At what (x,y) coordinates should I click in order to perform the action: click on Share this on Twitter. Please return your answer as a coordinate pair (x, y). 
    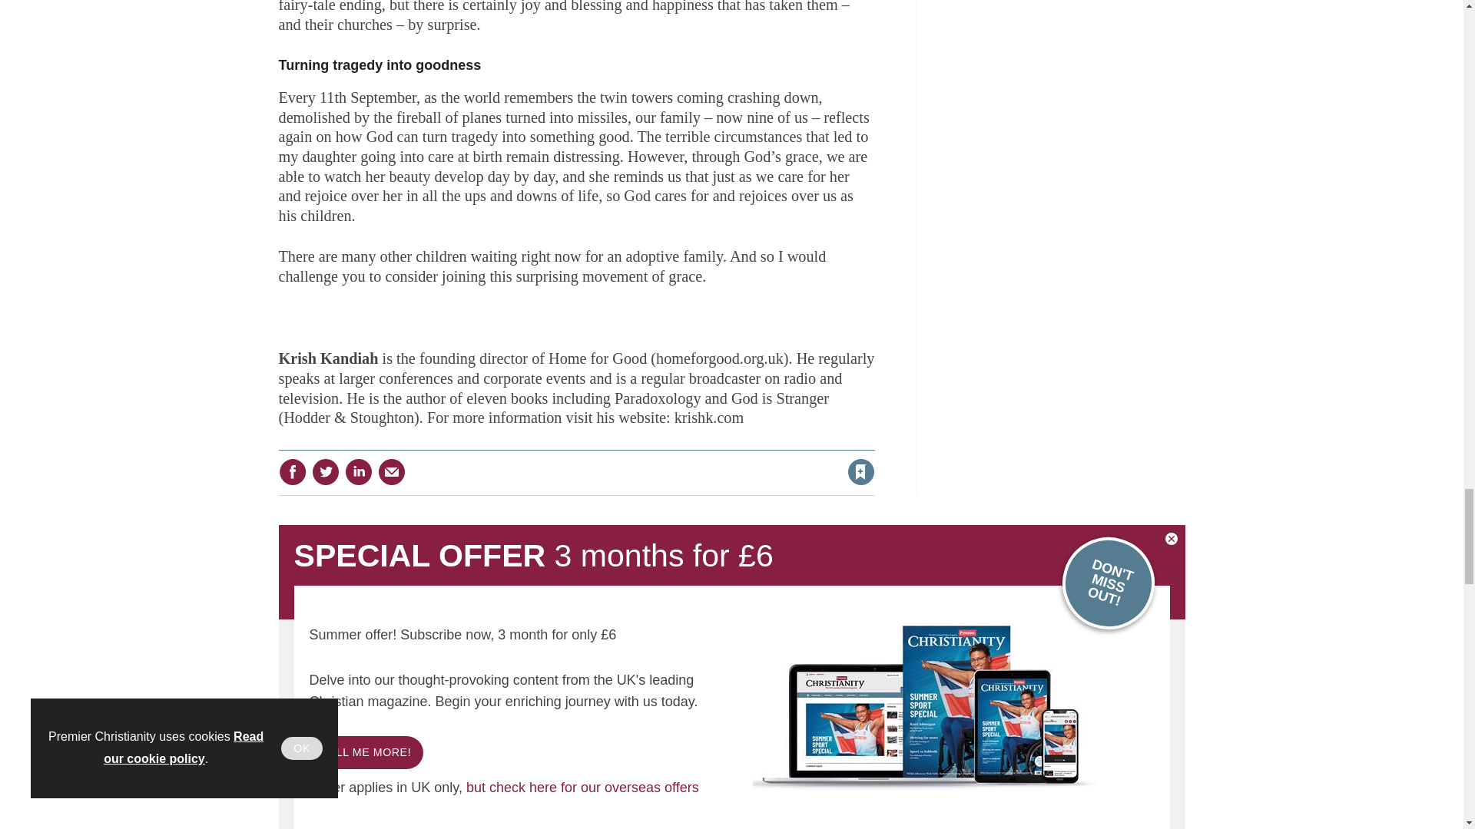
    Looking at the image, I should click on (325, 471).